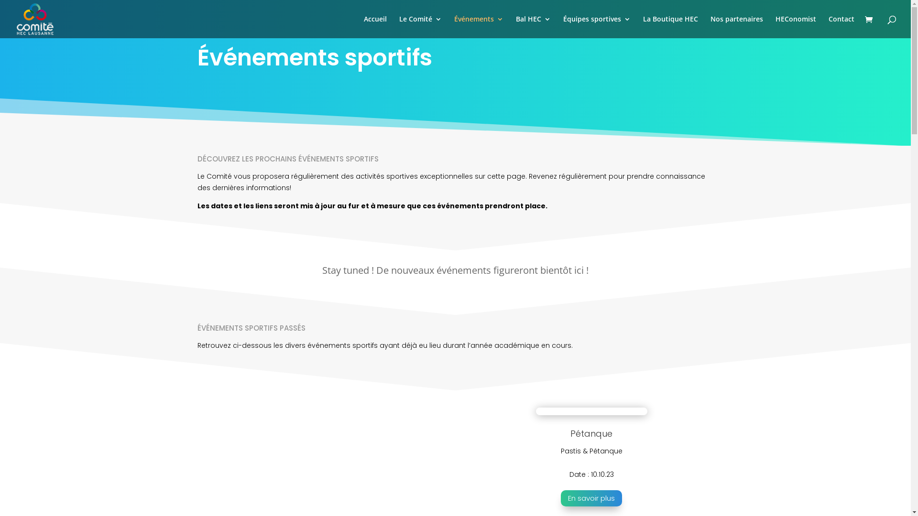  Describe the element at coordinates (591, 499) in the screenshot. I see `En savoir plus` at that location.